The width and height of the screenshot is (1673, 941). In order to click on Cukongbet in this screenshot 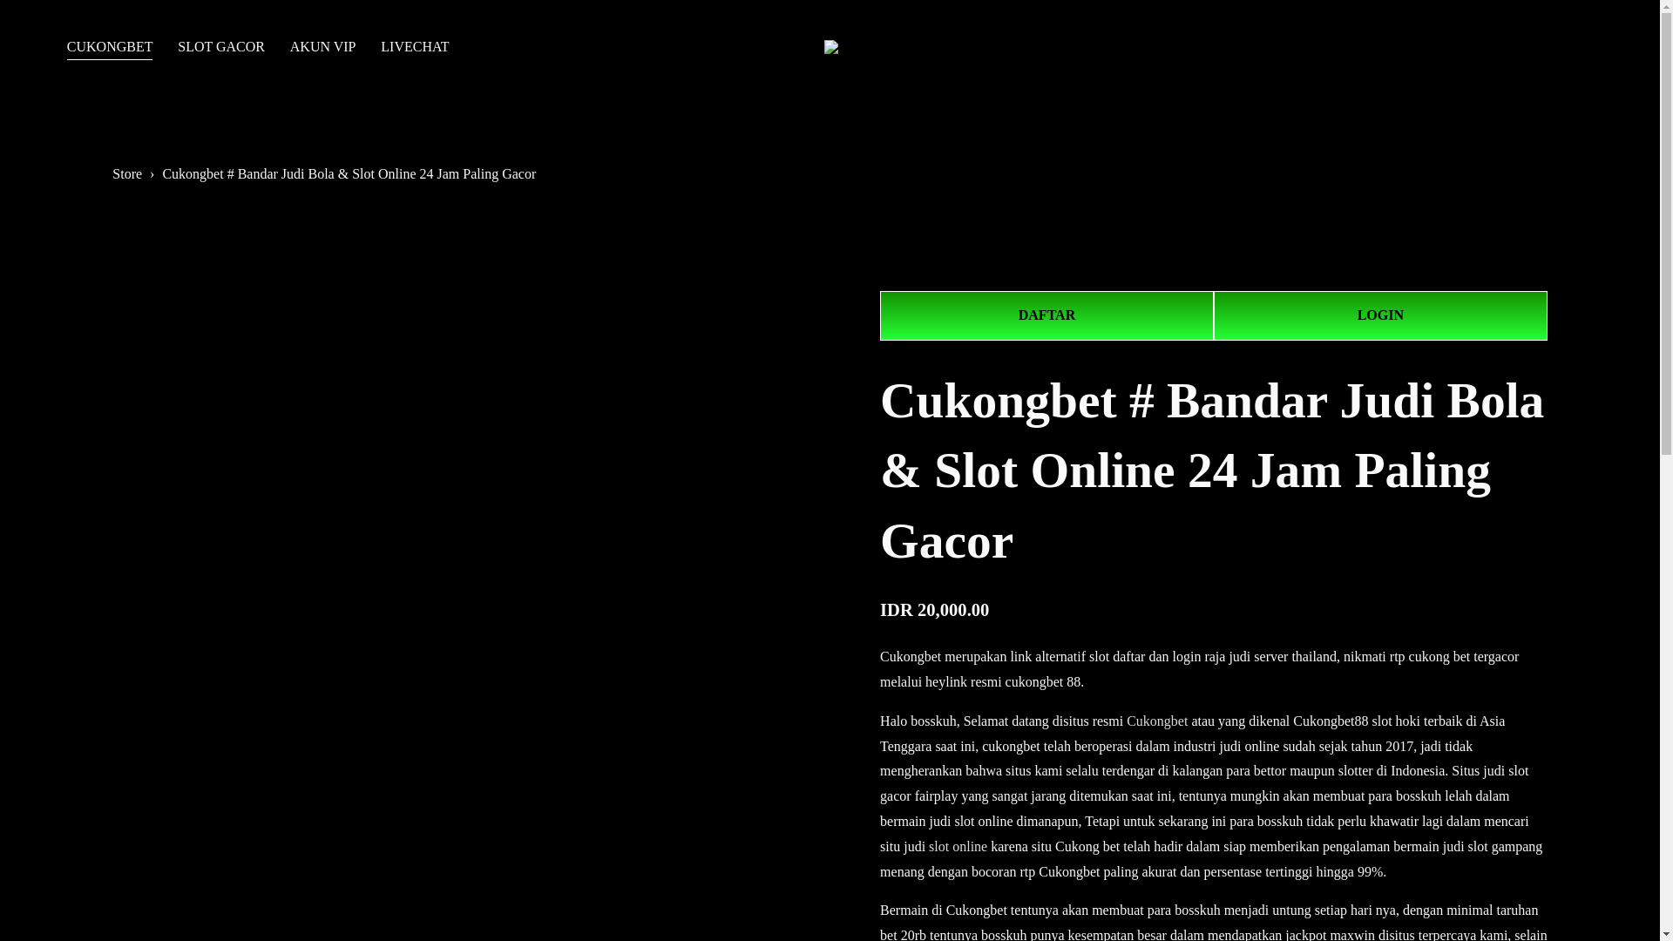, I will do `click(1157, 720)`.